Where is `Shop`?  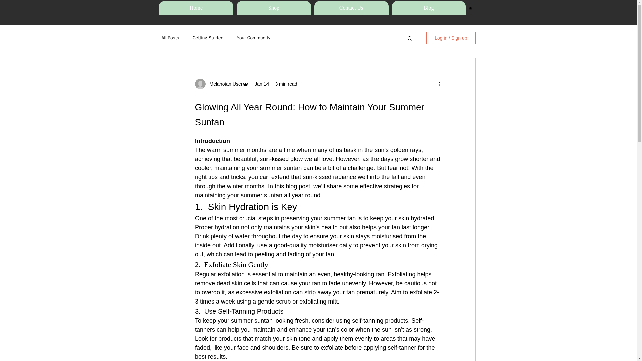 Shop is located at coordinates (274, 8).